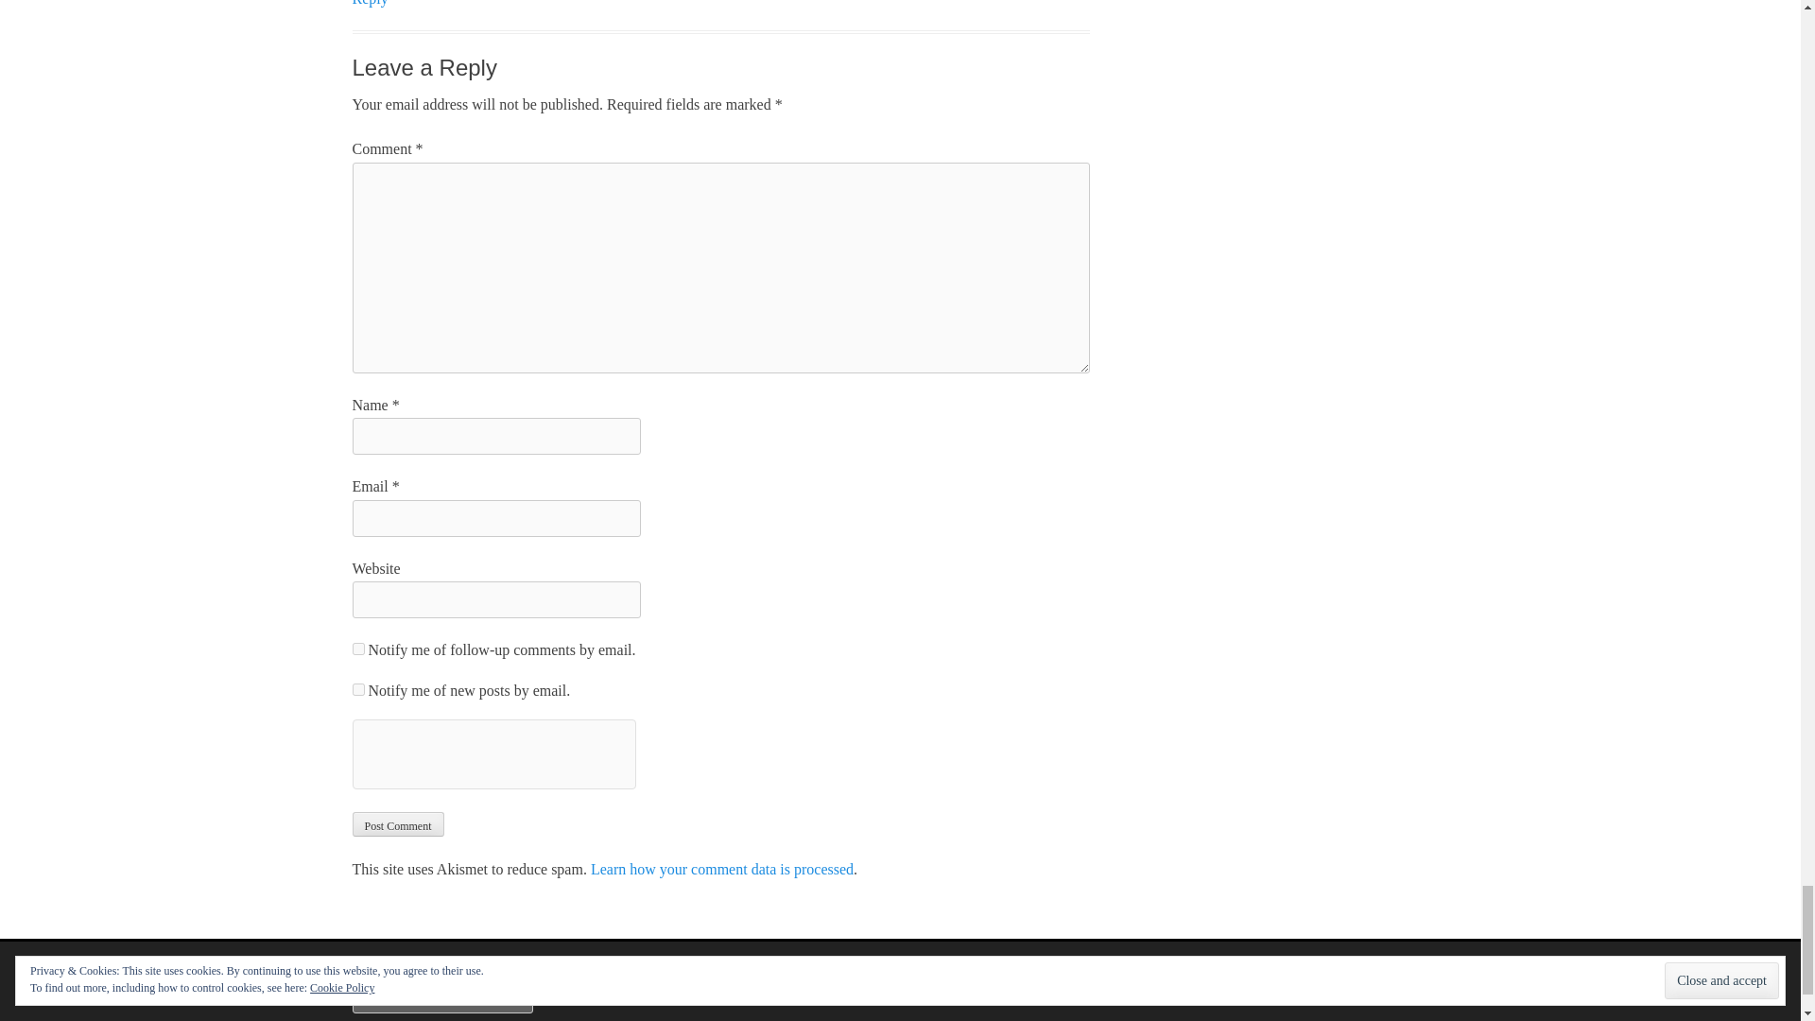 The height and width of the screenshot is (1021, 1815). What do you see at coordinates (357, 649) in the screenshot?
I see `subscribe` at bounding box center [357, 649].